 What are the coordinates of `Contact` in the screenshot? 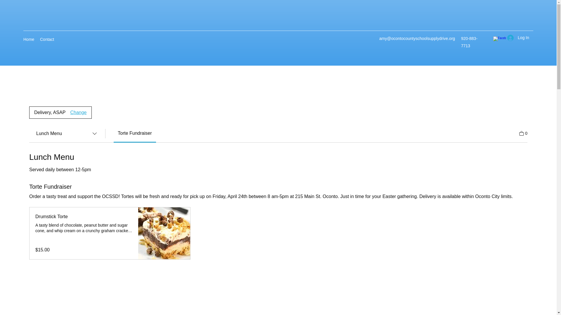 It's located at (47, 39).